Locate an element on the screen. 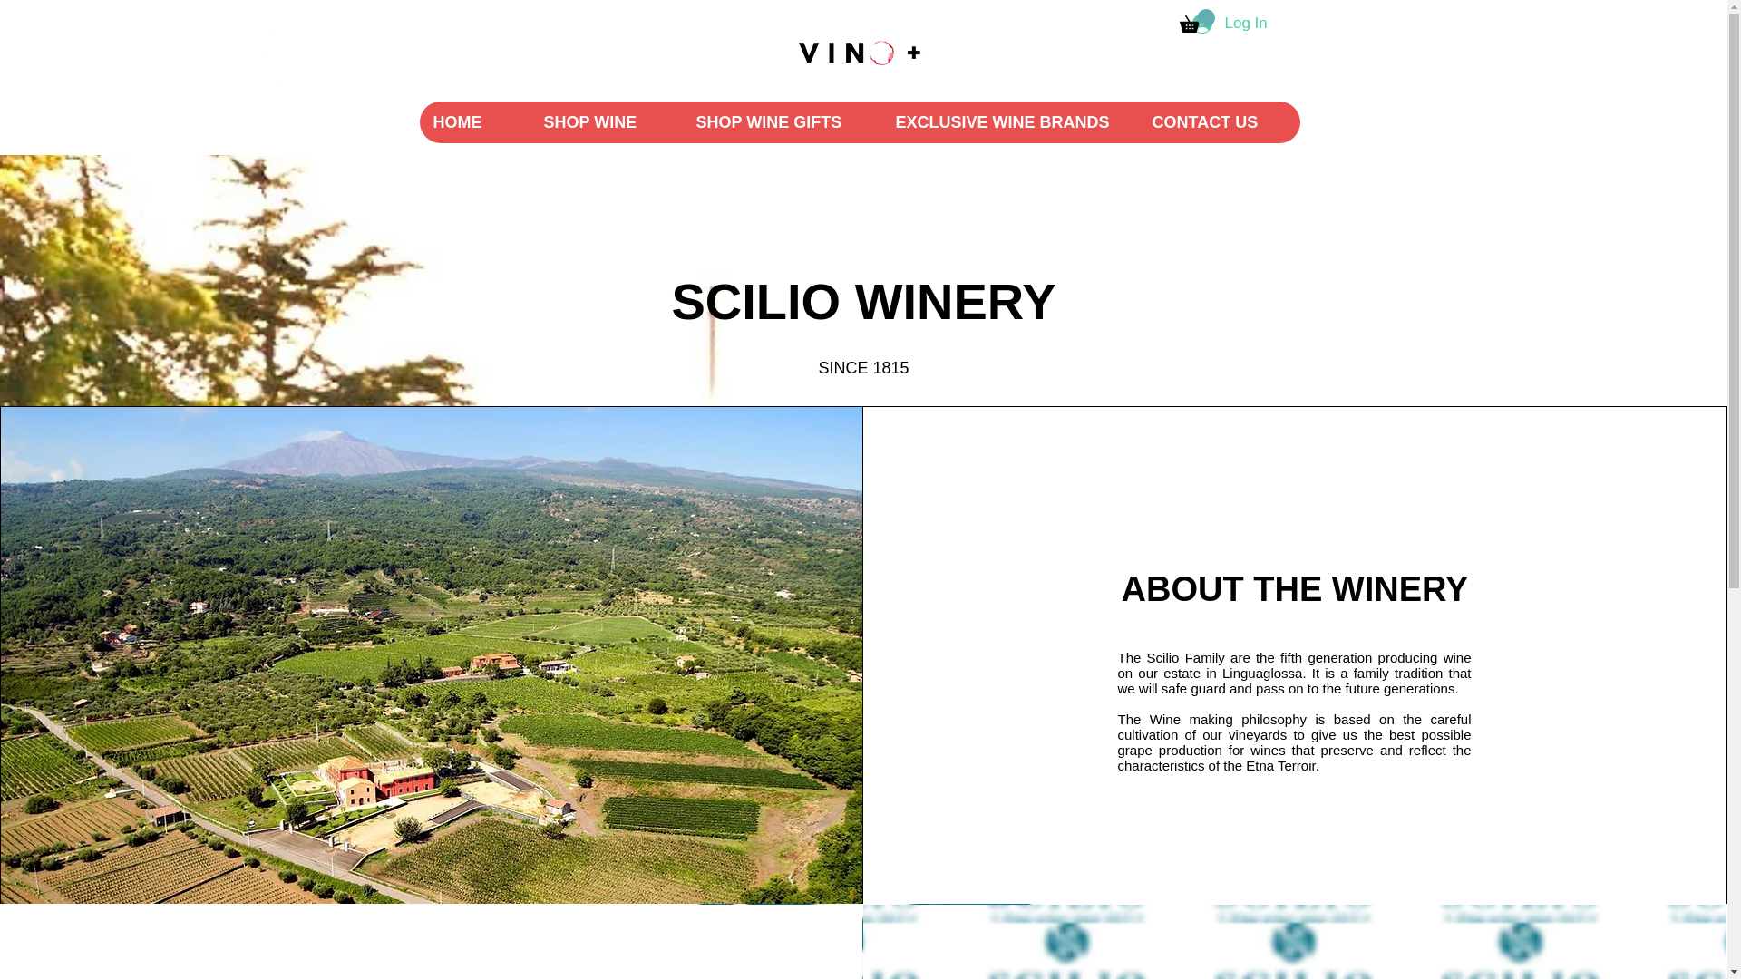  Log In is located at coordinates (1228, 24).